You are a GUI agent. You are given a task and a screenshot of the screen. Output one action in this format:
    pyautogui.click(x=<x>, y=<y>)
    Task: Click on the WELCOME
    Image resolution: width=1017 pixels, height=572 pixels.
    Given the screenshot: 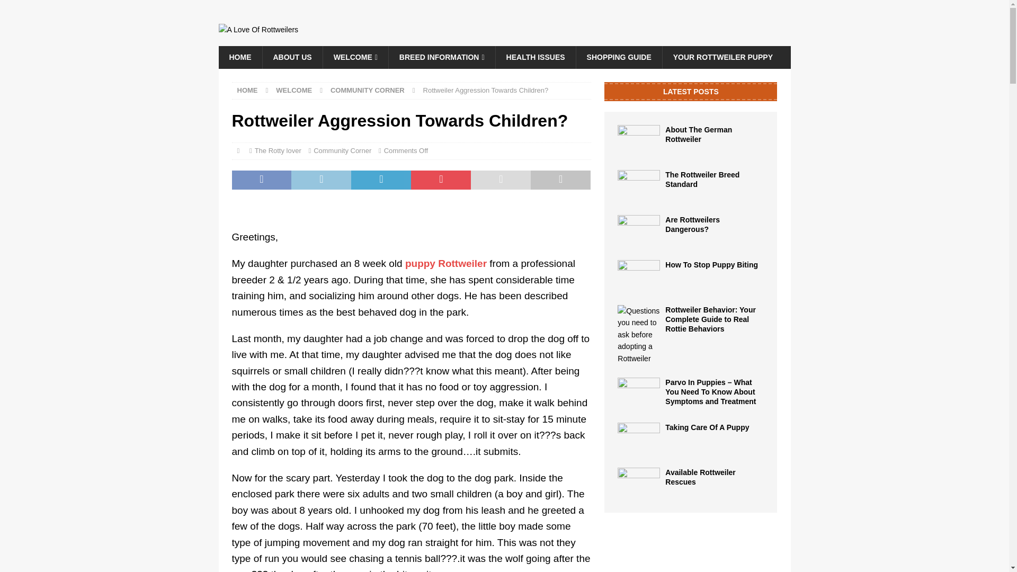 What is the action you would take?
    pyautogui.click(x=293, y=90)
    